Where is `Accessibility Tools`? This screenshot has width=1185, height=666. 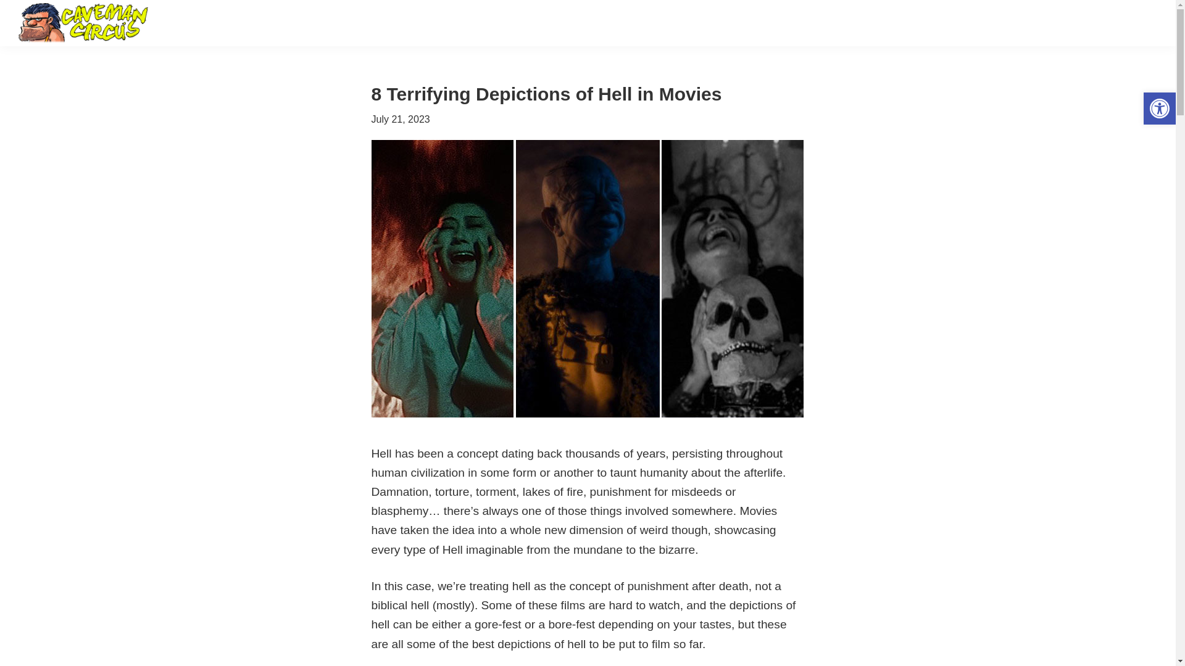
Accessibility Tools is located at coordinates (1159, 109).